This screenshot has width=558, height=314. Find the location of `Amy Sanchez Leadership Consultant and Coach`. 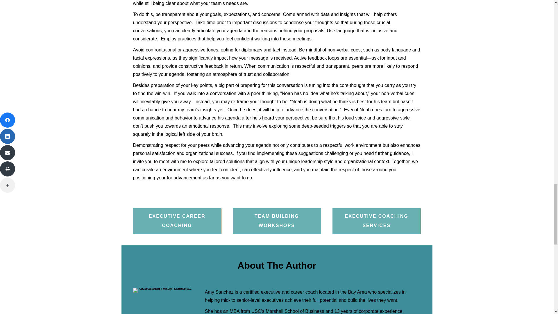

Amy Sanchez Leadership Consultant and Coach is located at coordinates (163, 290).